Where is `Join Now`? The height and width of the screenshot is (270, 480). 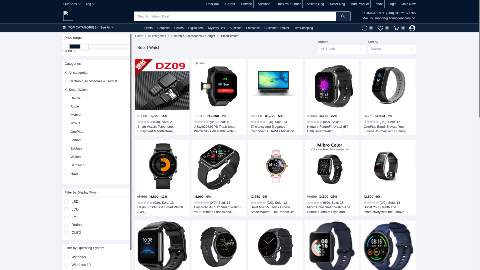
Join Now is located at coordinates (409, 4).